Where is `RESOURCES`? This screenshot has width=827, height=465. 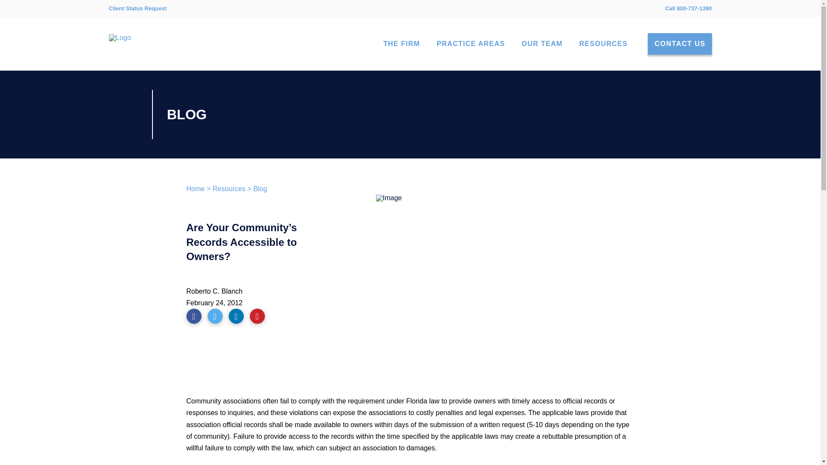 RESOURCES is located at coordinates (603, 43).